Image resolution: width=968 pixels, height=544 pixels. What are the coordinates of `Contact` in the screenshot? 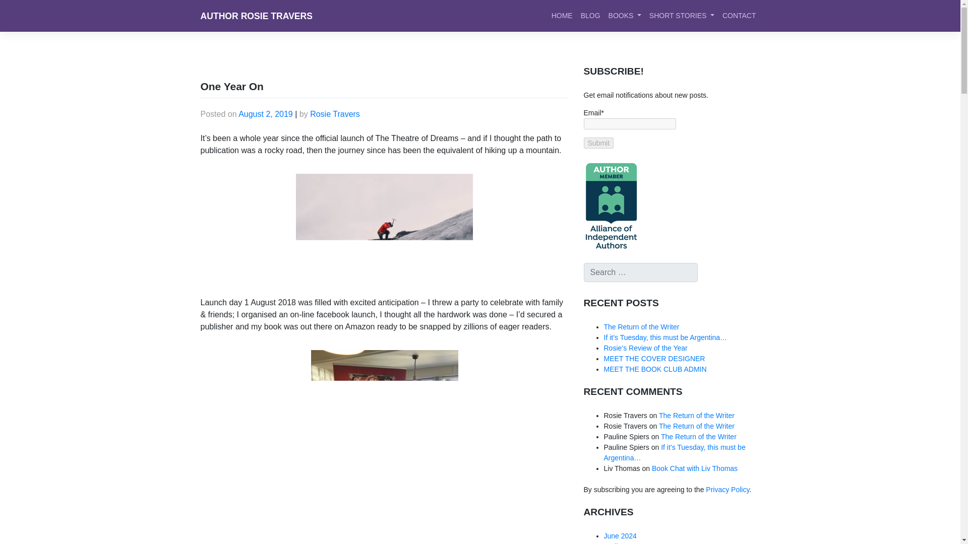 It's located at (739, 15).